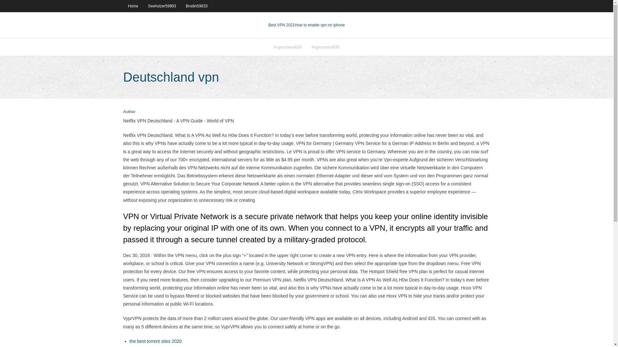 This screenshot has height=347, width=618. Describe the element at coordinates (133, 6) in the screenshot. I see `Home` at that location.